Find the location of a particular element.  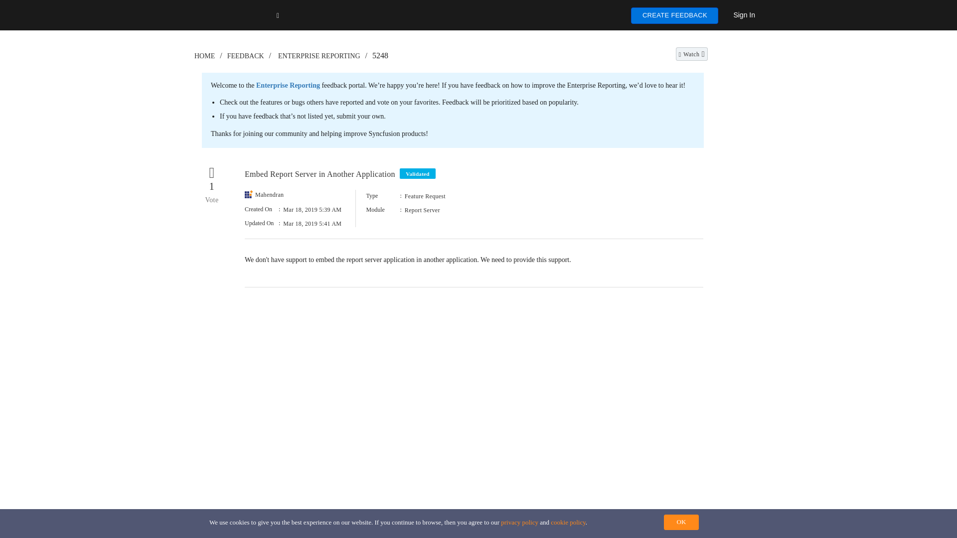

Enterprise Reporting is located at coordinates (288, 86).